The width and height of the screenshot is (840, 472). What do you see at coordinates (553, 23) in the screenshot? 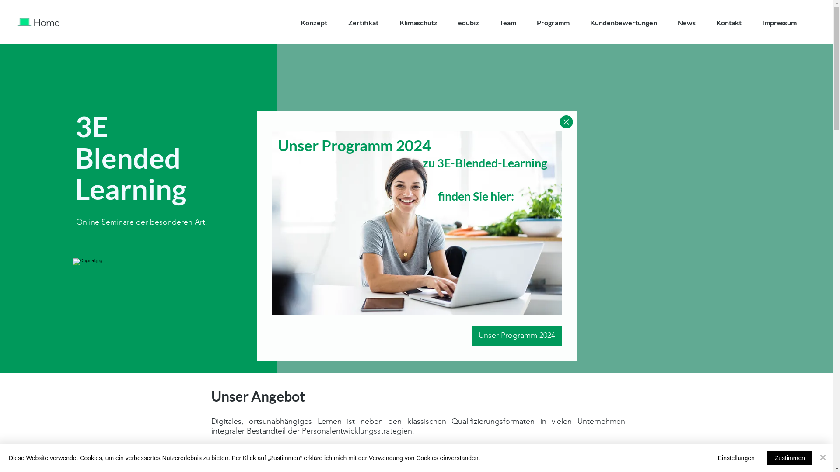
I see `Programm` at bounding box center [553, 23].